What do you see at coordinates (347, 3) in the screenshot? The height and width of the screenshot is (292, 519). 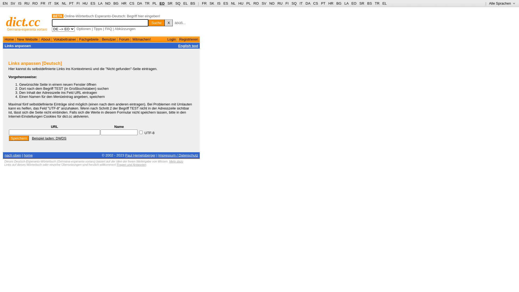 I see `LA` at bounding box center [347, 3].